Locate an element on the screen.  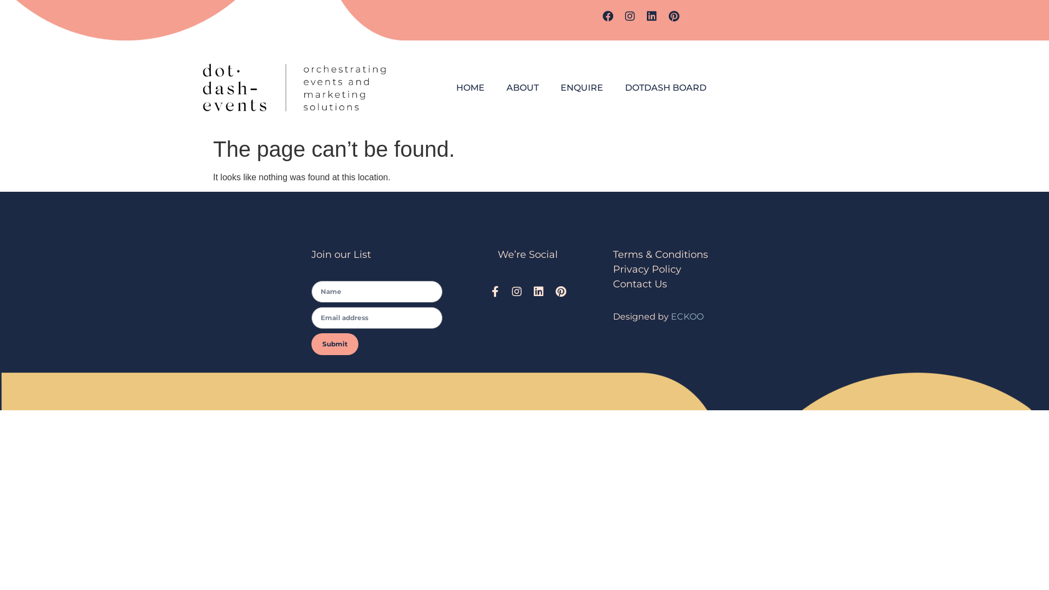
HOME is located at coordinates (470, 88).